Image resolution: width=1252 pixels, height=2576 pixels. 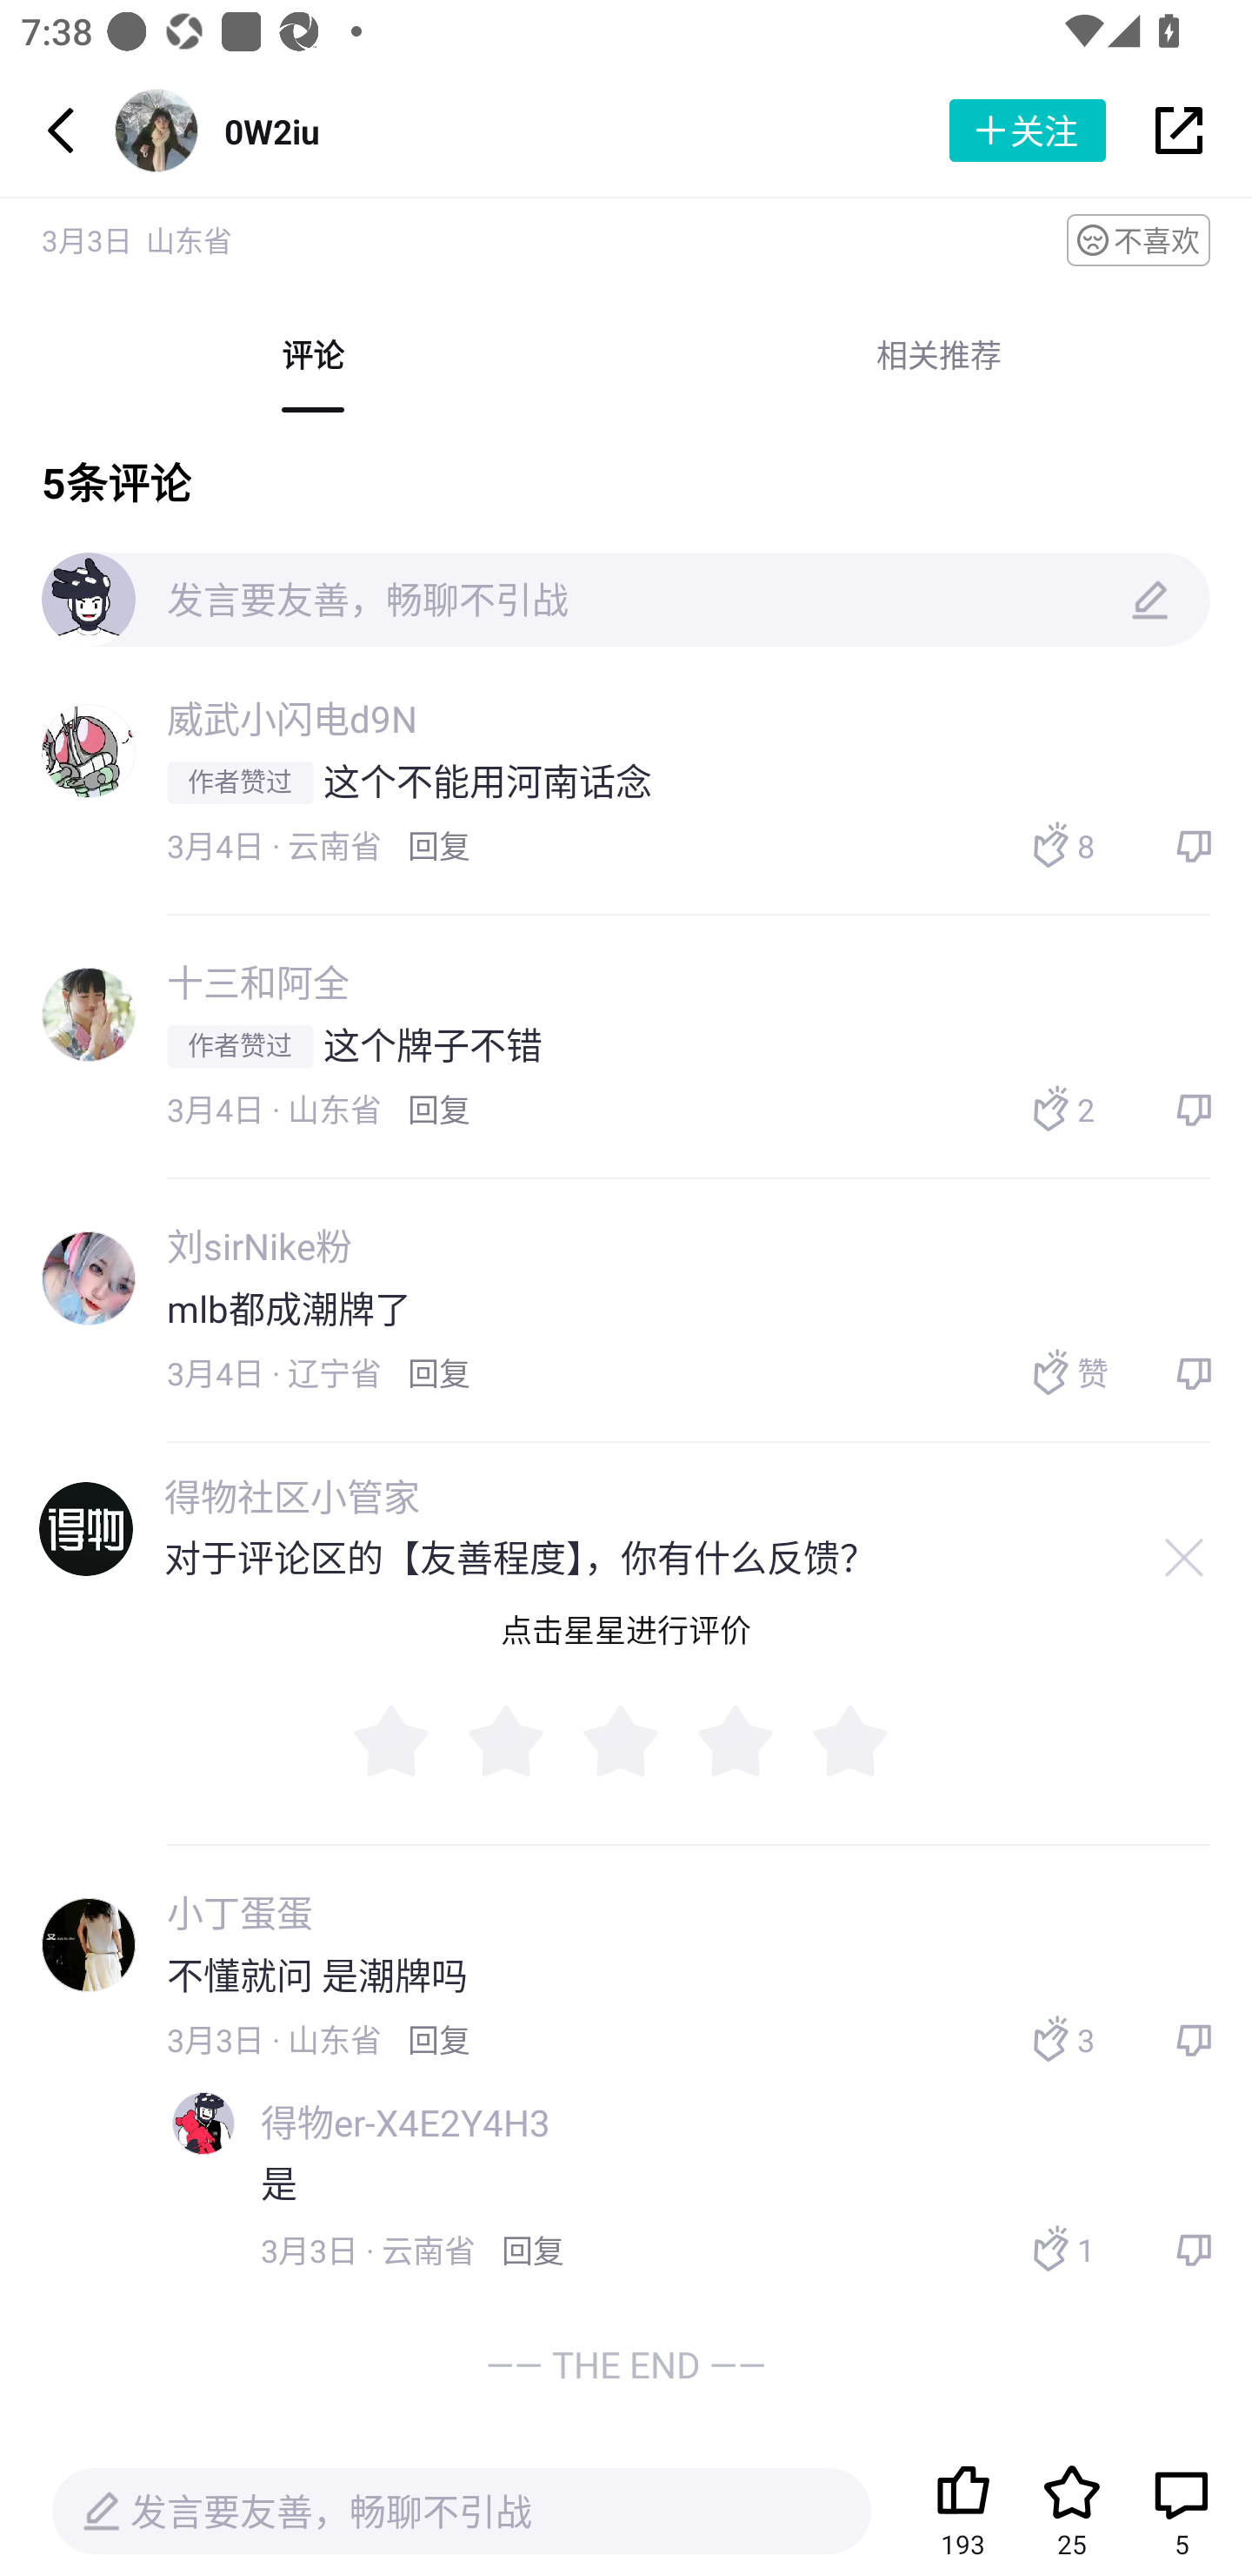 I want to click on 小丁蛋蛋, so click(x=240, y=1912).